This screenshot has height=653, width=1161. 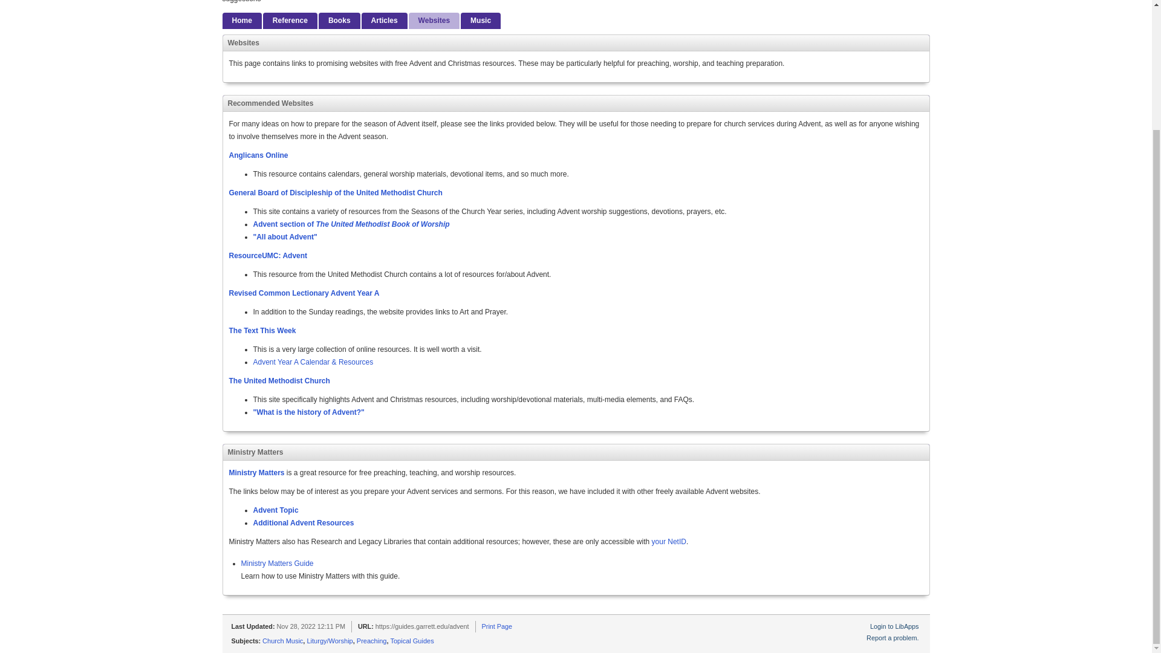 I want to click on Music, so click(x=480, y=21).